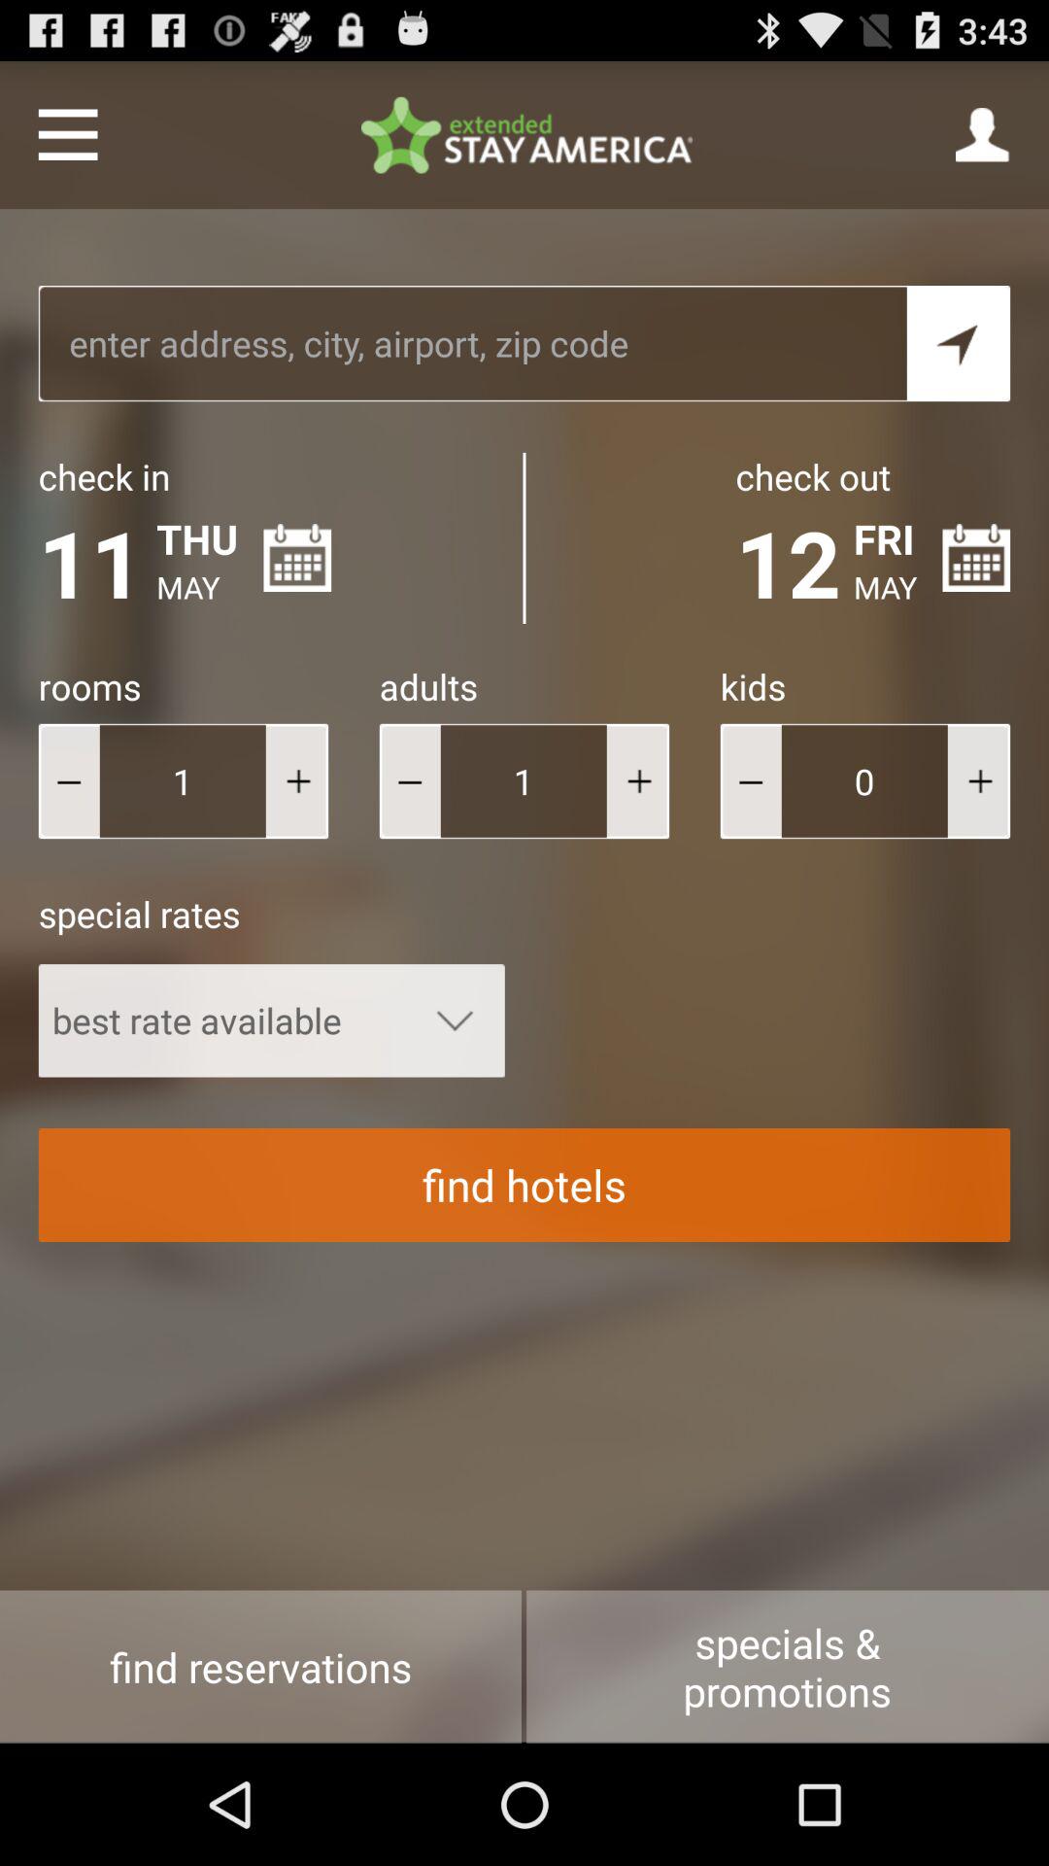  What do you see at coordinates (68, 781) in the screenshot?
I see `subtract rooms` at bounding box center [68, 781].